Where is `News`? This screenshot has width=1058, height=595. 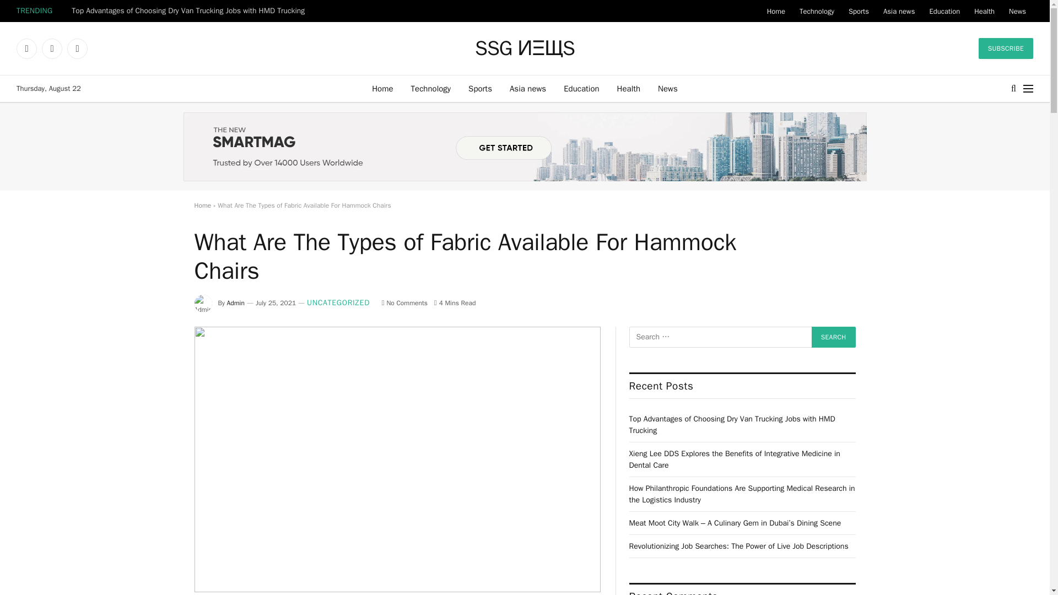
News is located at coordinates (668, 88).